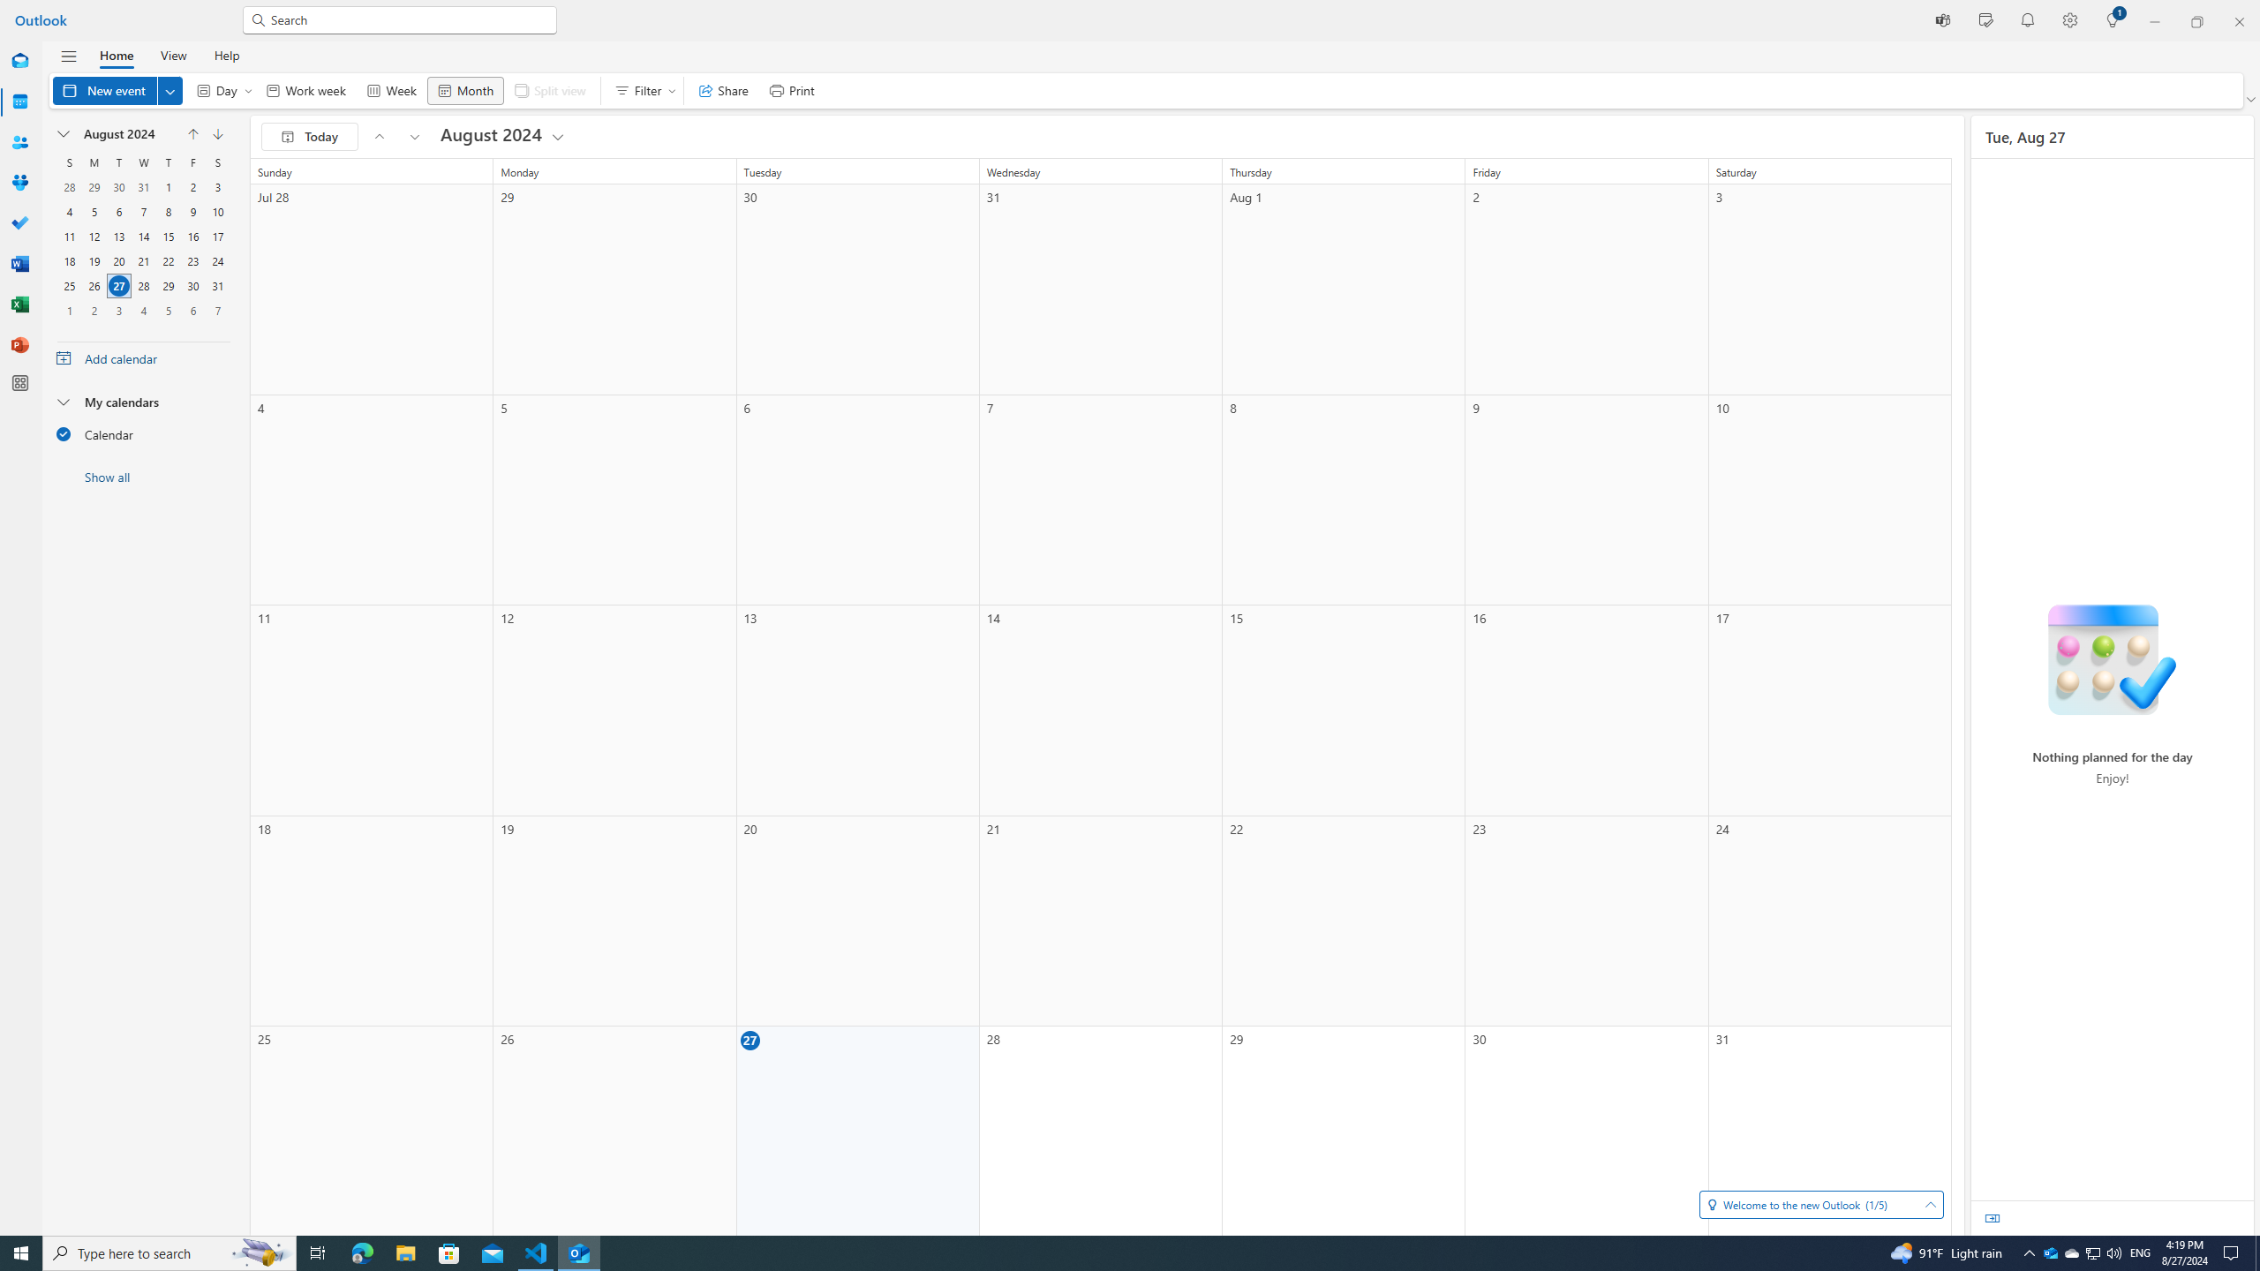 The image size is (2260, 1271). Describe the element at coordinates (318, 1253) in the screenshot. I see `Tray Input Indicator - English (United States)` at that location.